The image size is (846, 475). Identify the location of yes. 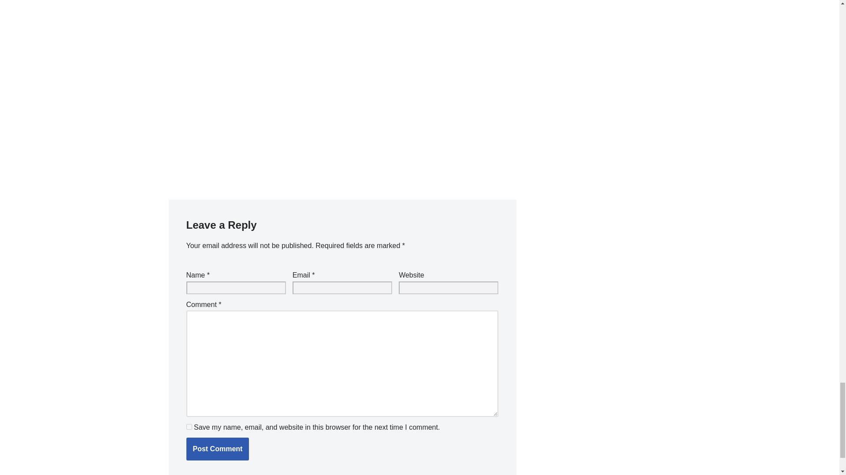
(189, 427).